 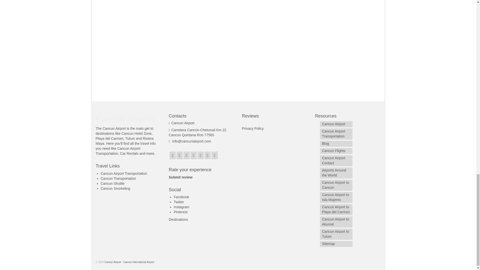 I want to click on Cancun Airport Transportation, so click(x=123, y=173).